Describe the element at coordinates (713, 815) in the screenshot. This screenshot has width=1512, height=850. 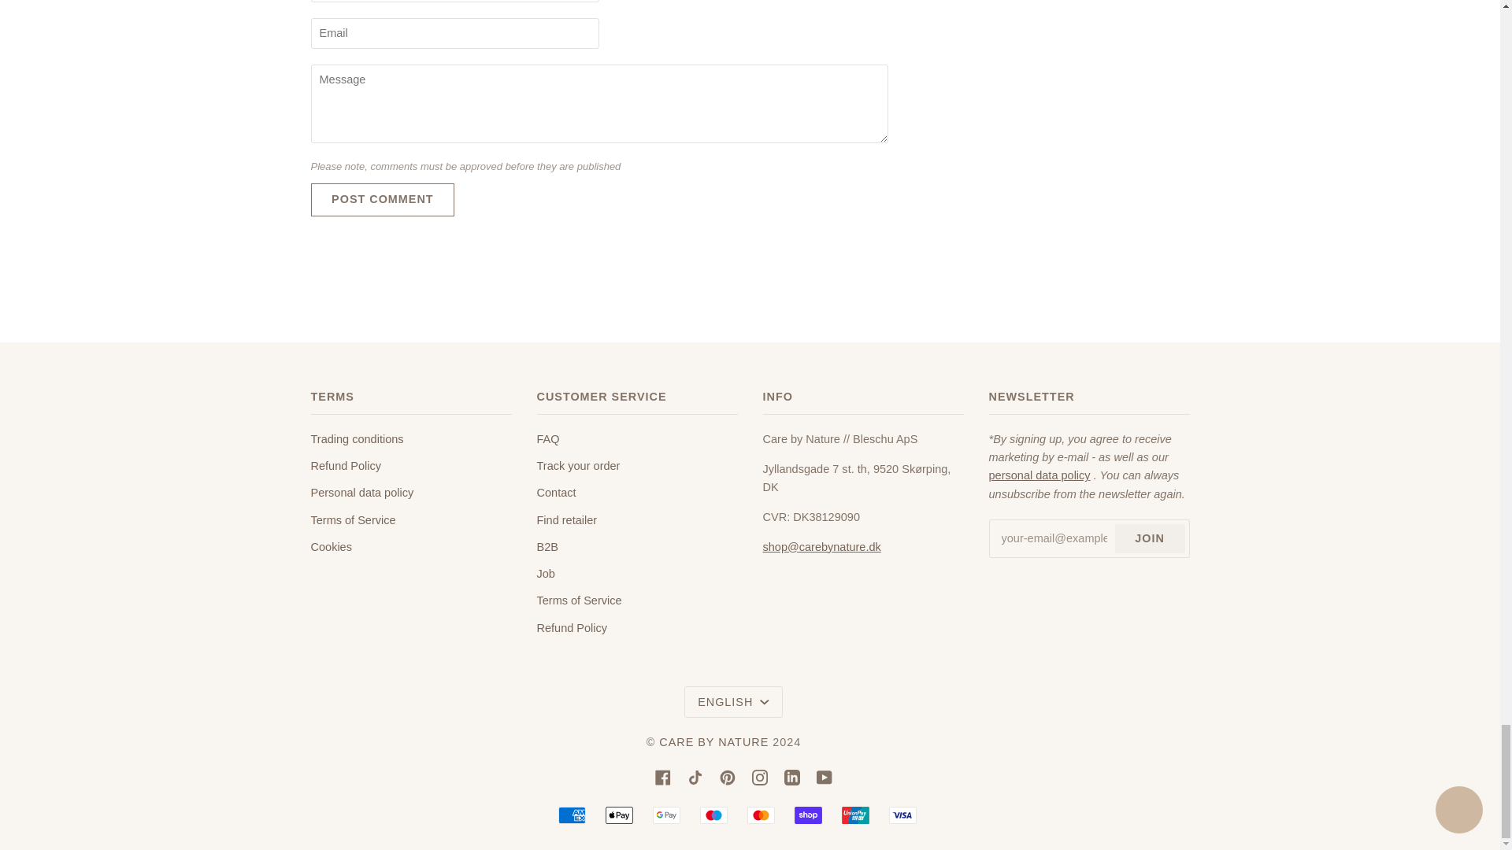
I see `MAESTRO` at that location.